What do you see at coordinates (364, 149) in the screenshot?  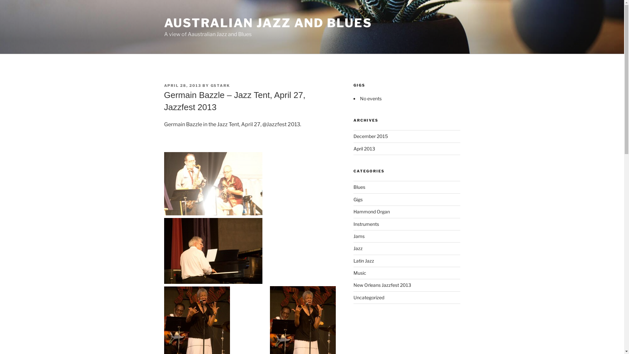 I see `April 2013` at bounding box center [364, 149].